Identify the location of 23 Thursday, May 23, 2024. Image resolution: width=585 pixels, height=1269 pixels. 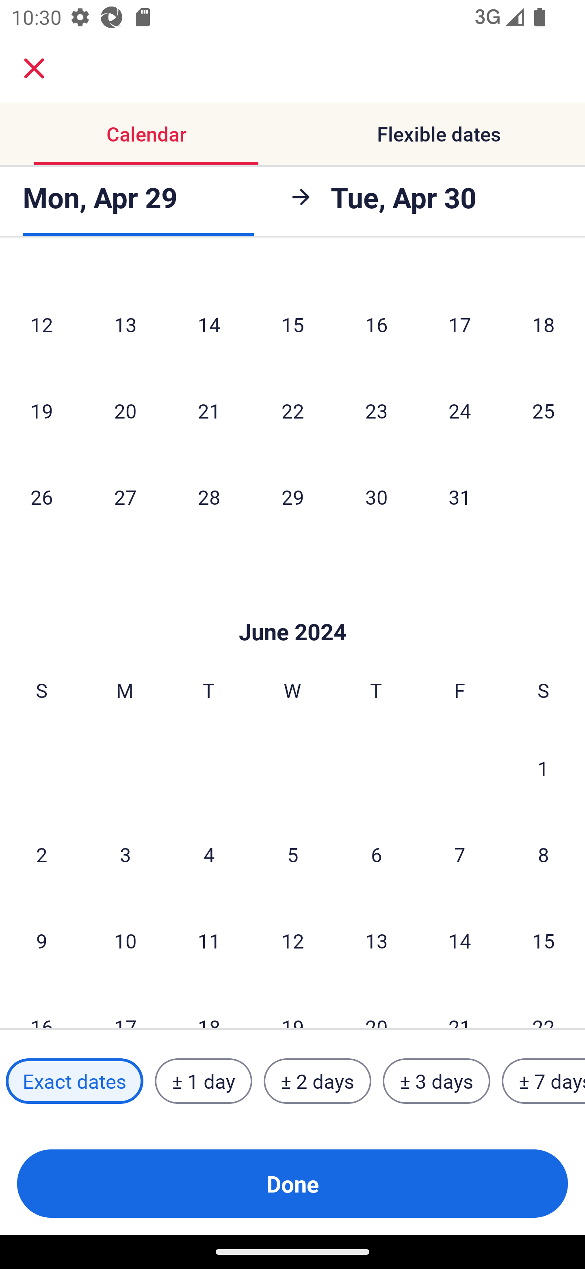
(376, 410).